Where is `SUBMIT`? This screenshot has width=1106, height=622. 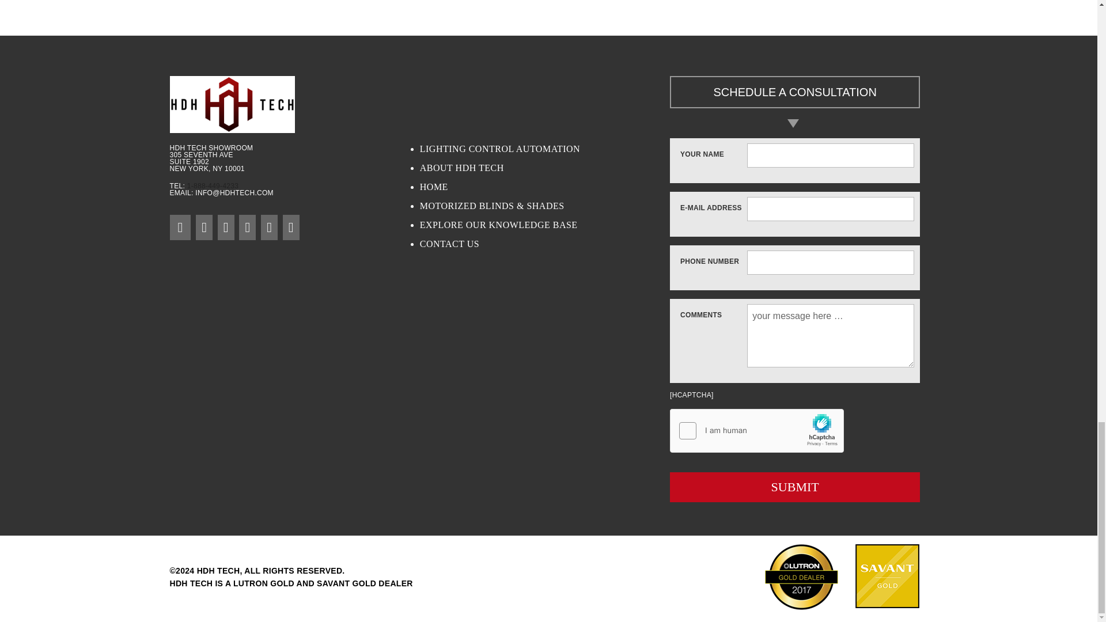
SUBMIT is located at coordinates (795, 487).